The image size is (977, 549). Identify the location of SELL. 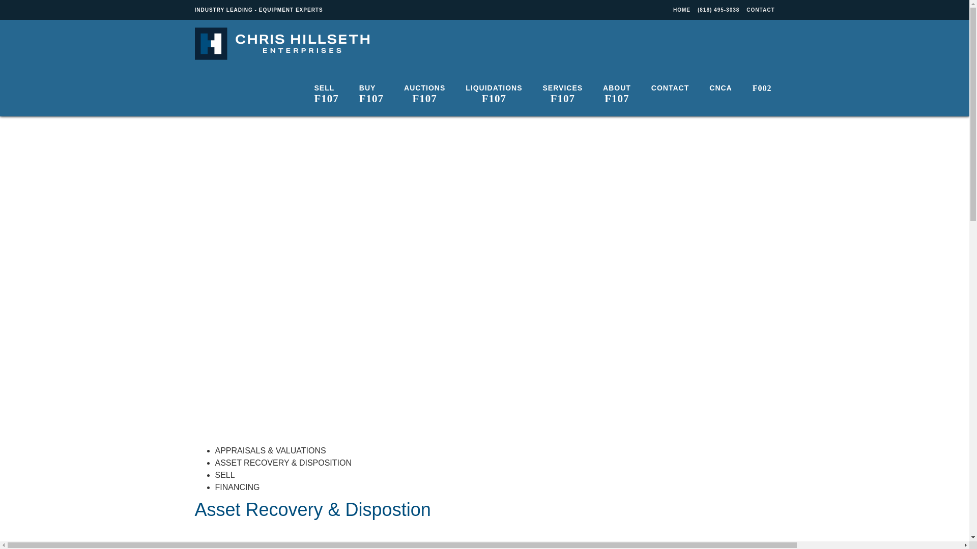
(224, 475).